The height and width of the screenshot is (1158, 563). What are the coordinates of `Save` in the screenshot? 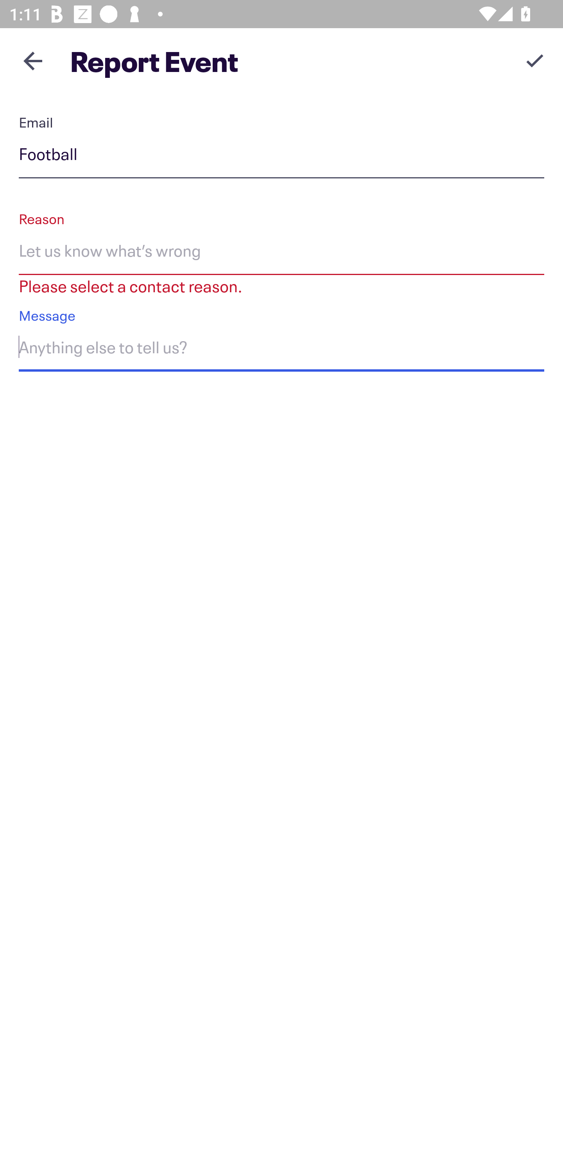 It's located at (535, 60).